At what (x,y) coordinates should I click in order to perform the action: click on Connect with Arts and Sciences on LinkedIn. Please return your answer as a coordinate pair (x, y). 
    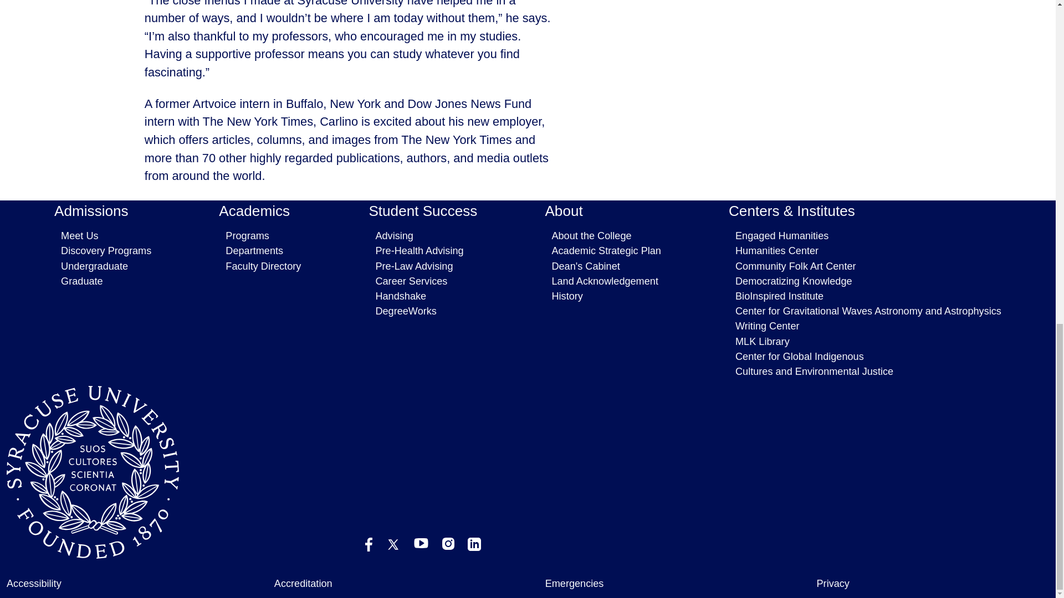
    Looking at the image, I should click on (474, 544).